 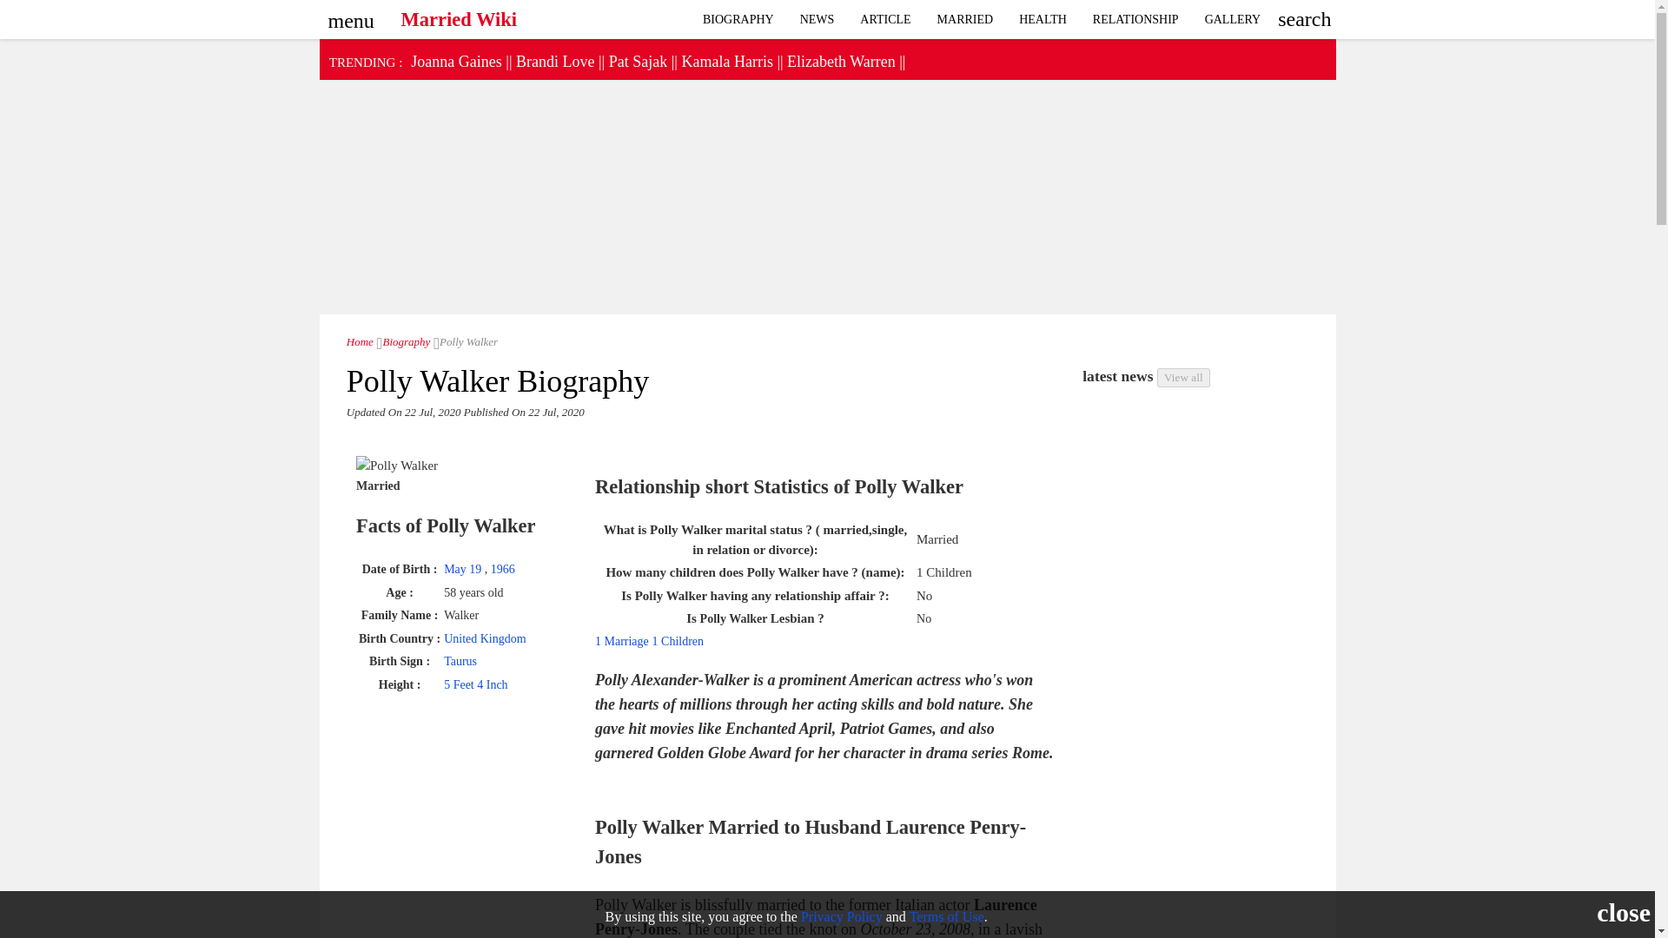 I want to click on RELATIONSHIP, so click(x=1135, y=19).